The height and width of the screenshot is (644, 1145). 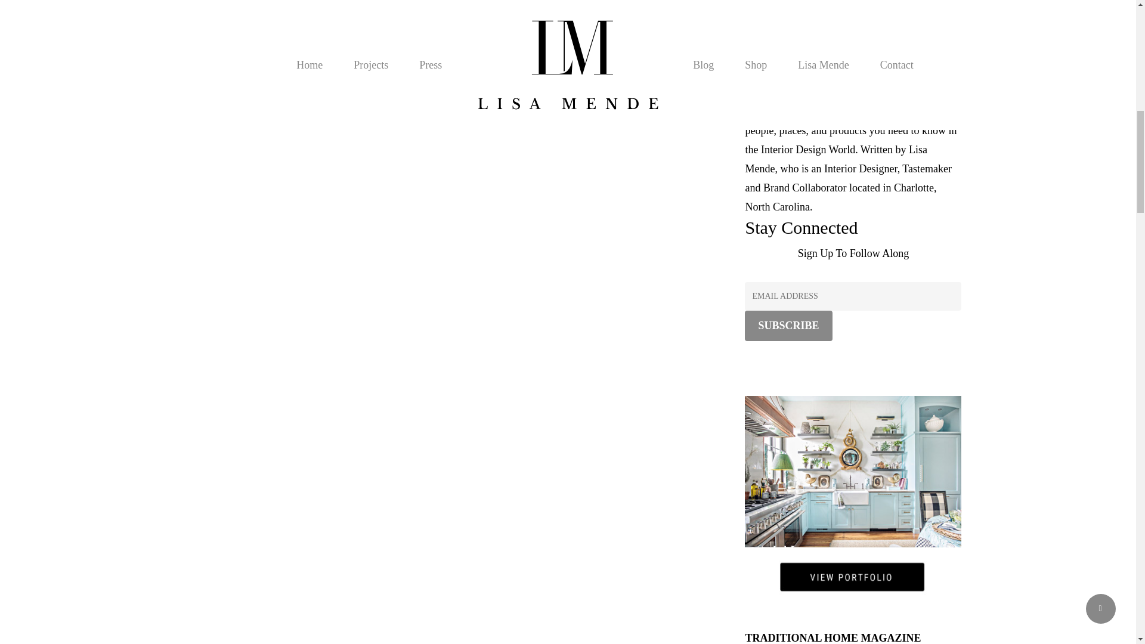 I want to click on SUBSCRIBE, so click(x=788, y=326).